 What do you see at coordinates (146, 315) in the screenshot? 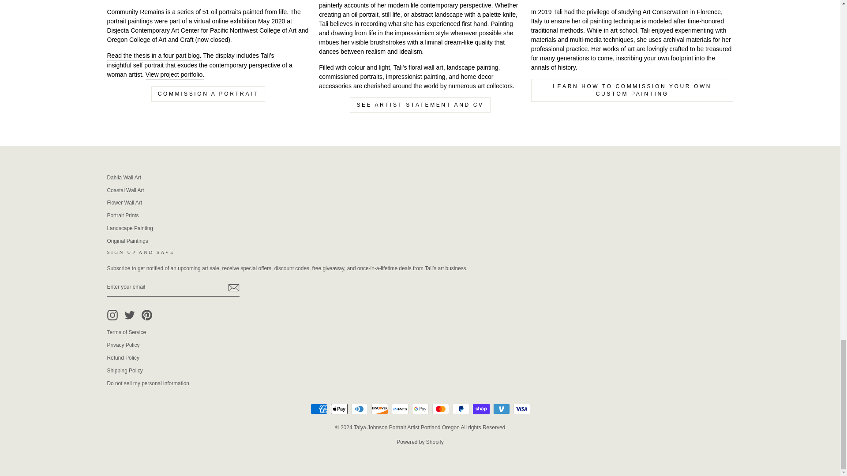
I see `Talya Johnson on Pinterest` at bounding box center [146, 315].